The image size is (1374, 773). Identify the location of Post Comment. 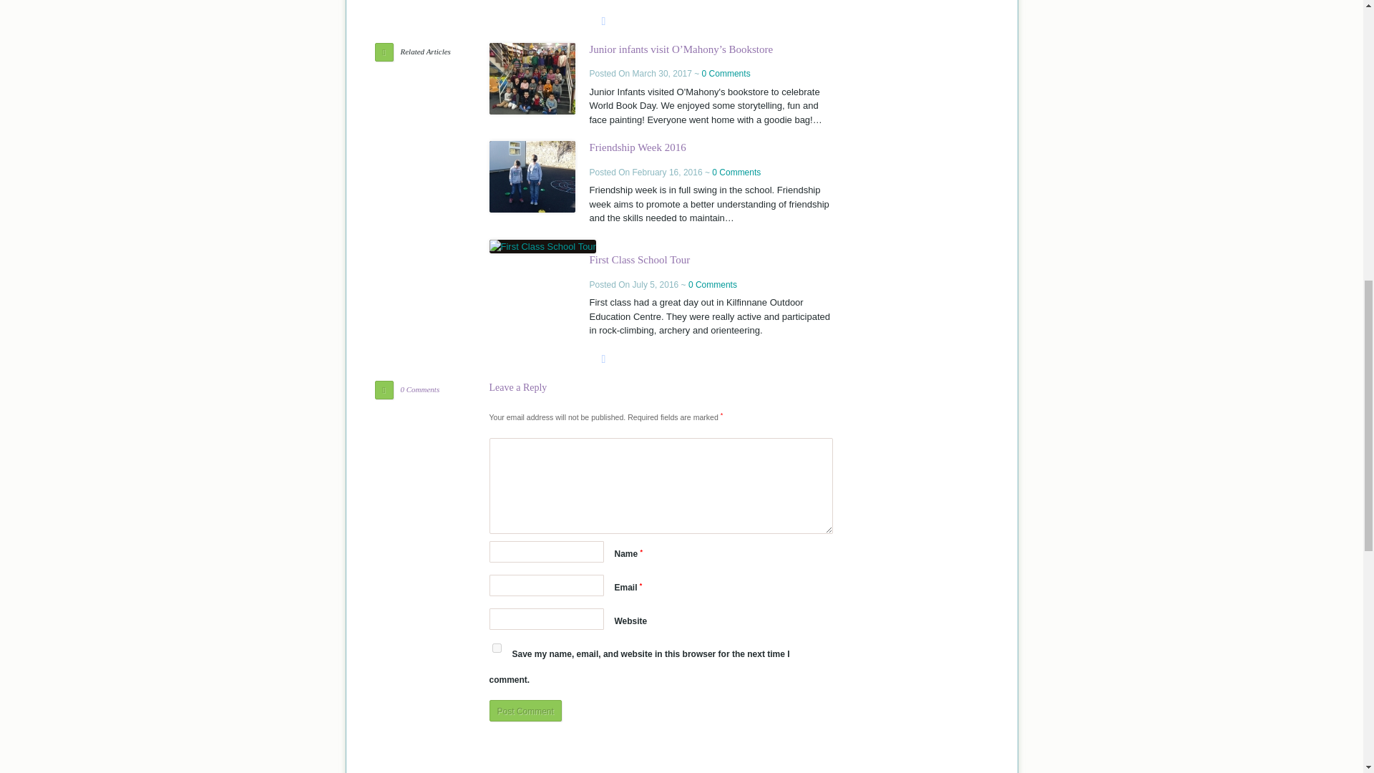
(525, 710).